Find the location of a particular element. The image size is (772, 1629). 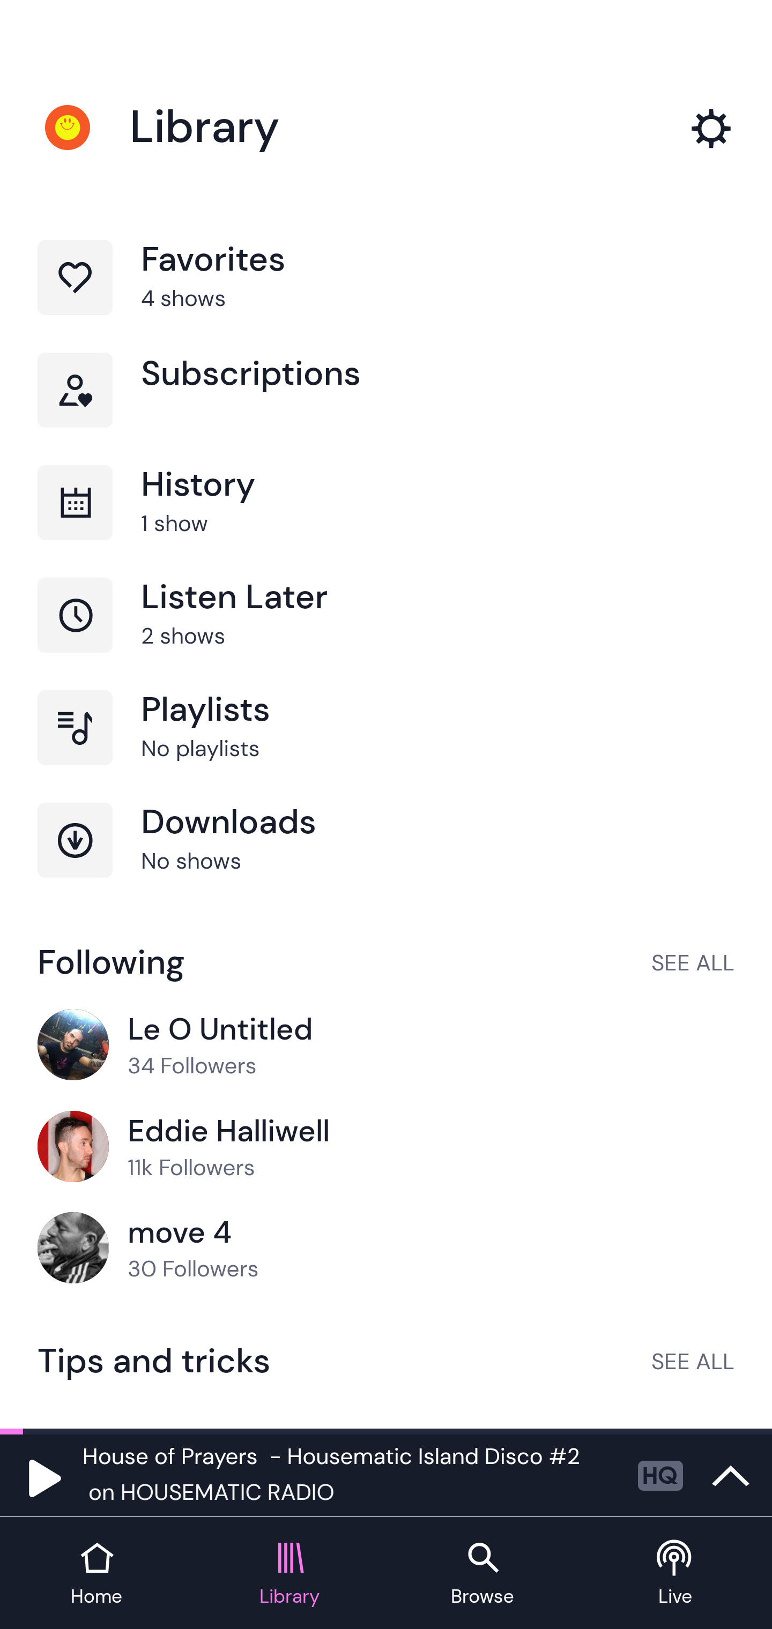

Live tab Live is located at coordinates (675, 1574).